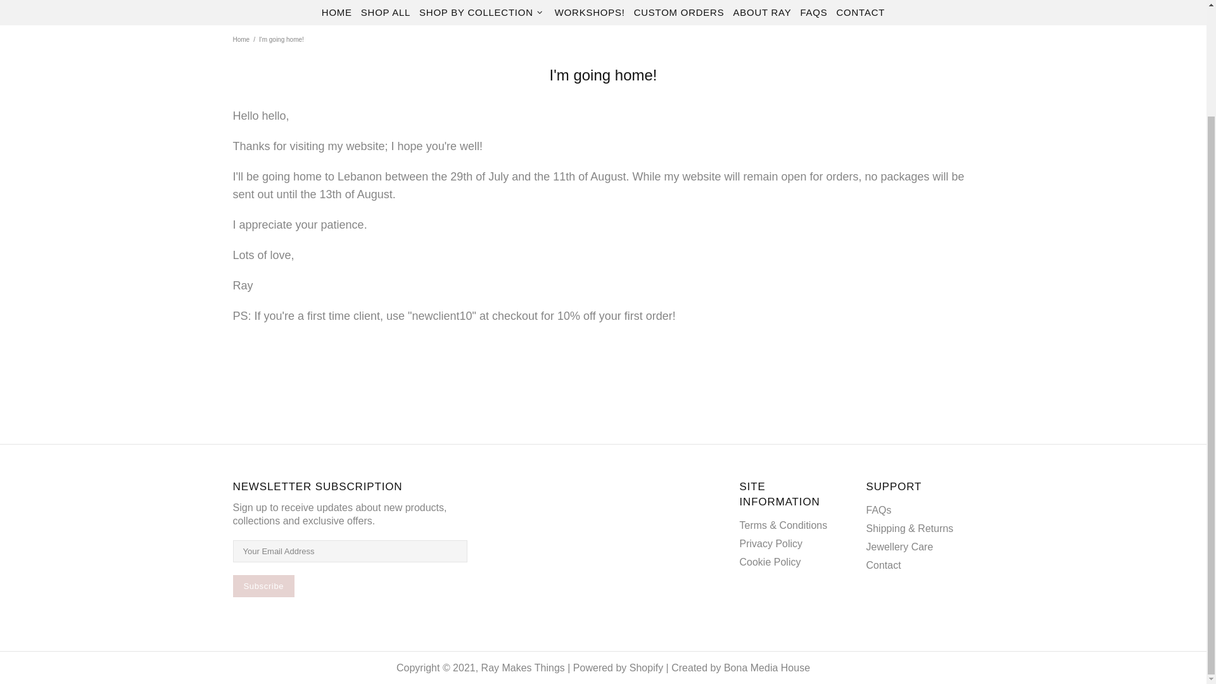  I want to click on FAQS, so click(814, 13).